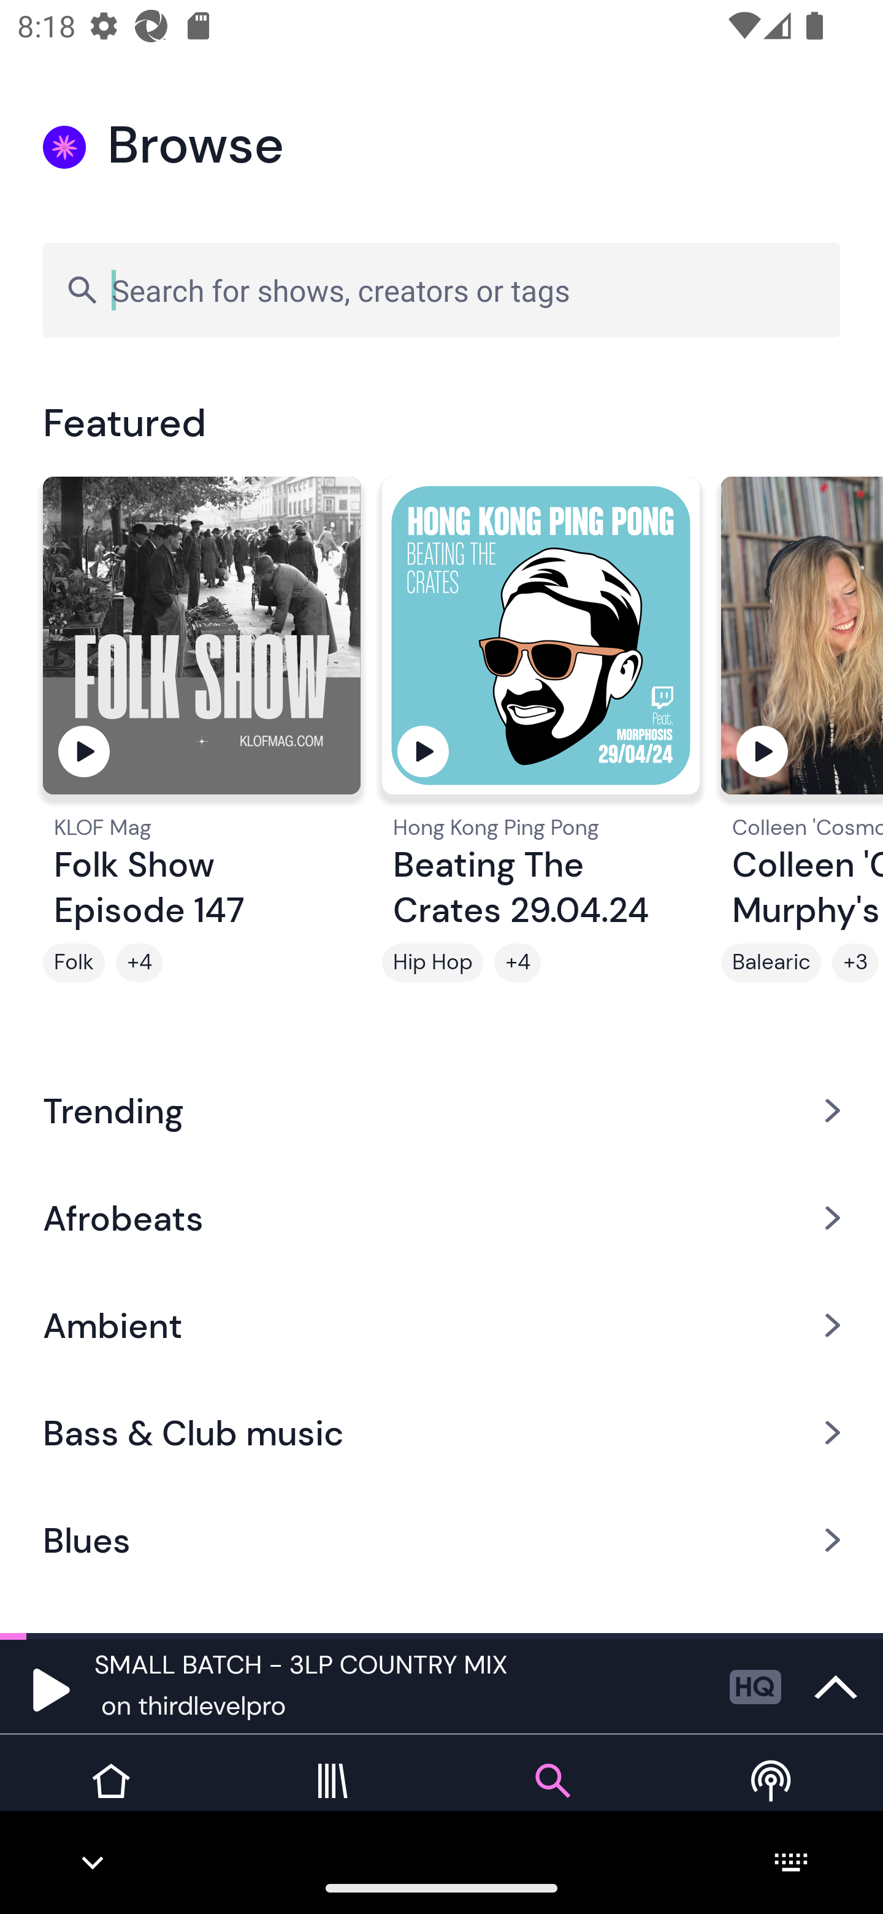 The width and height of the screenshot is (883, 1914). Describe the element at coordinates (442, 1433) in the screenshot. I see `Bass & Club music` at that location.